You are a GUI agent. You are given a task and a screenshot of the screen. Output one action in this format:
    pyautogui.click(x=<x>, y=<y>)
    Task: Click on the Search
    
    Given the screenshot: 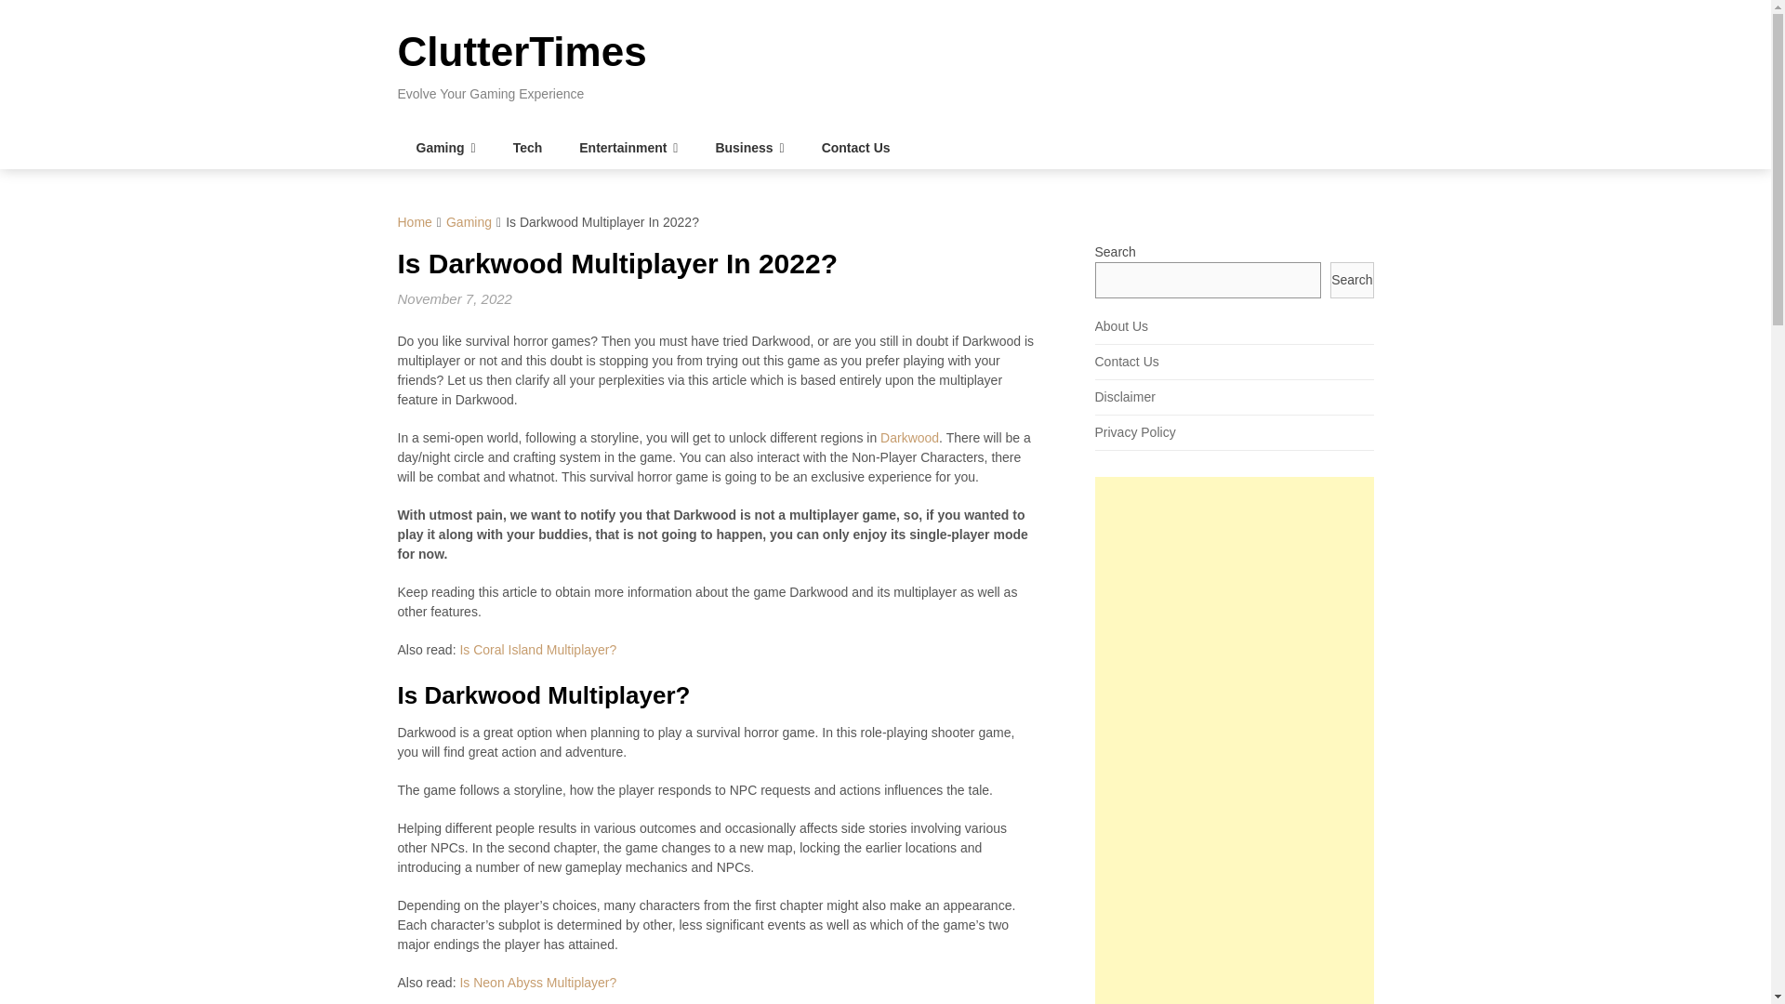 What is the action you would take?
    pyautogui.click(x=1351, y=279)
    